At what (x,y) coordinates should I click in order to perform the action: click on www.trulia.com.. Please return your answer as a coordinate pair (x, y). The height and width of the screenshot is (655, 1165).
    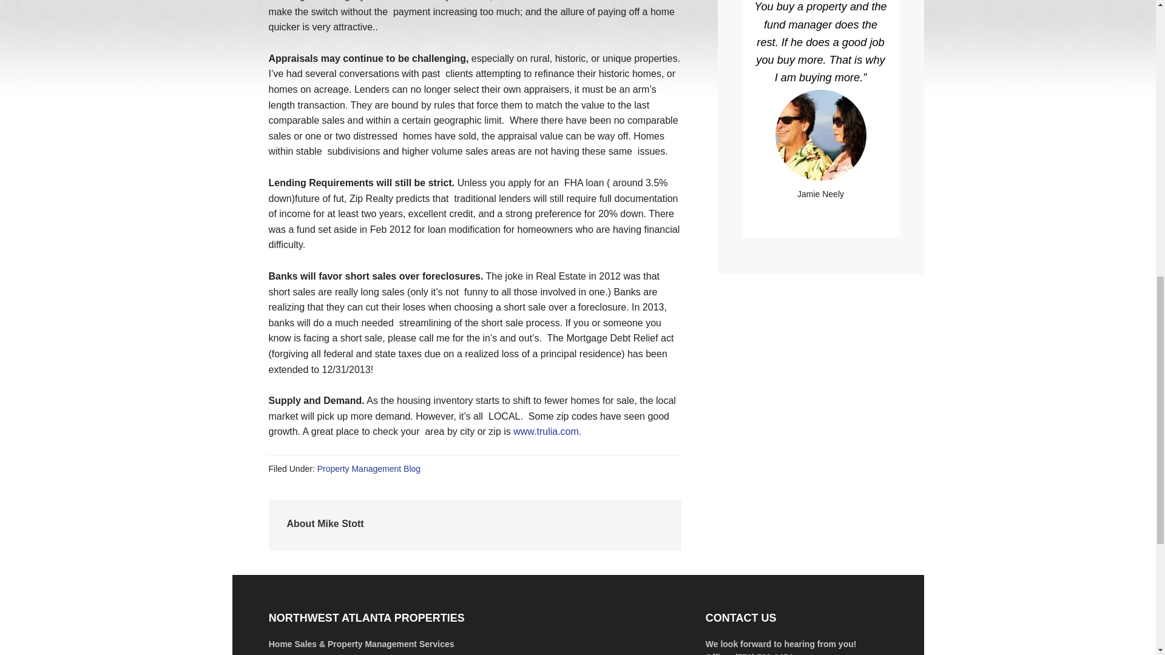
    Looking at the image, I should click on (547, 432).